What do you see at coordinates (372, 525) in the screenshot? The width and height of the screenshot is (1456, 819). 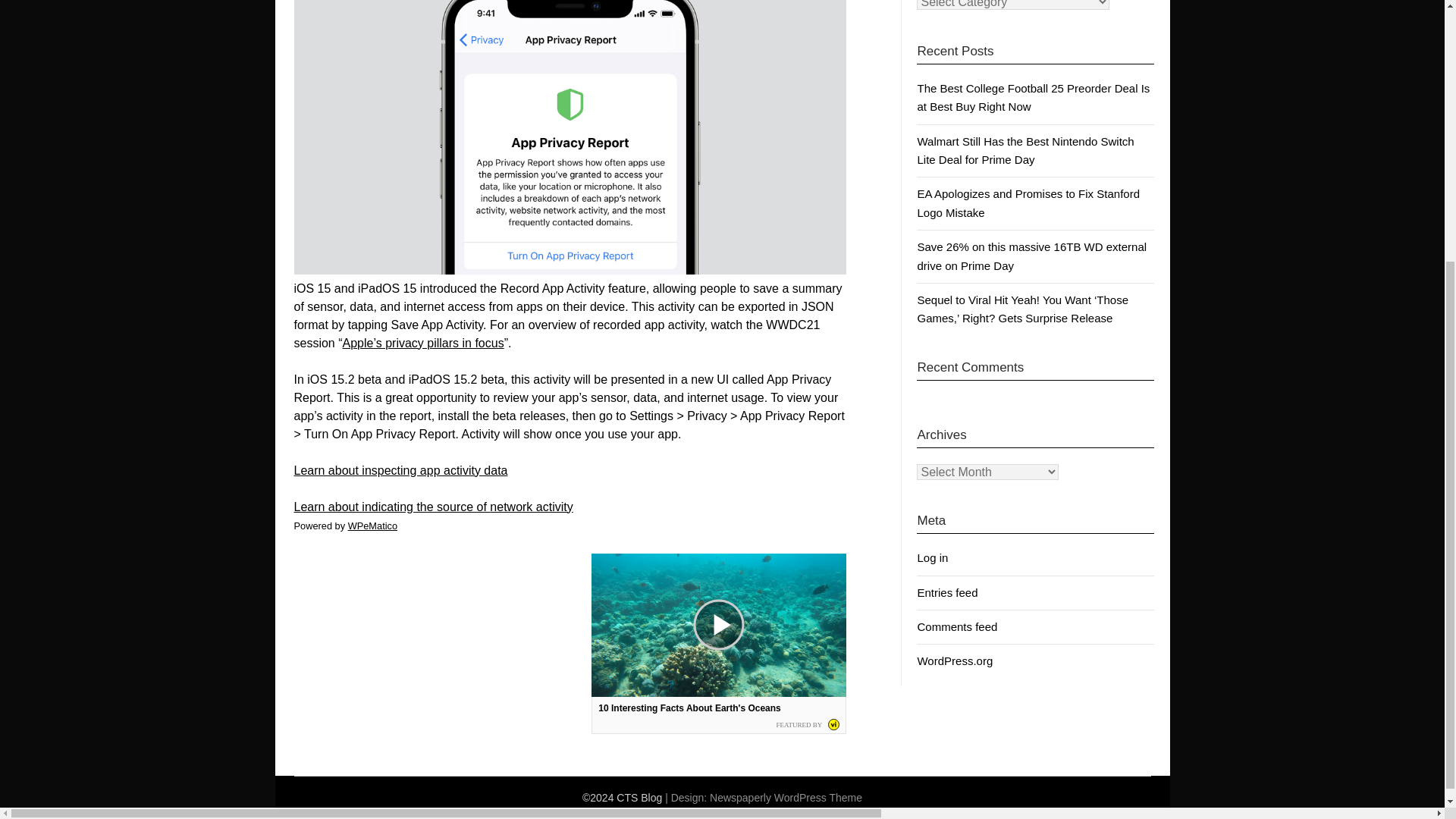 I see `WPeMatico` at bounding box center [372, 525].